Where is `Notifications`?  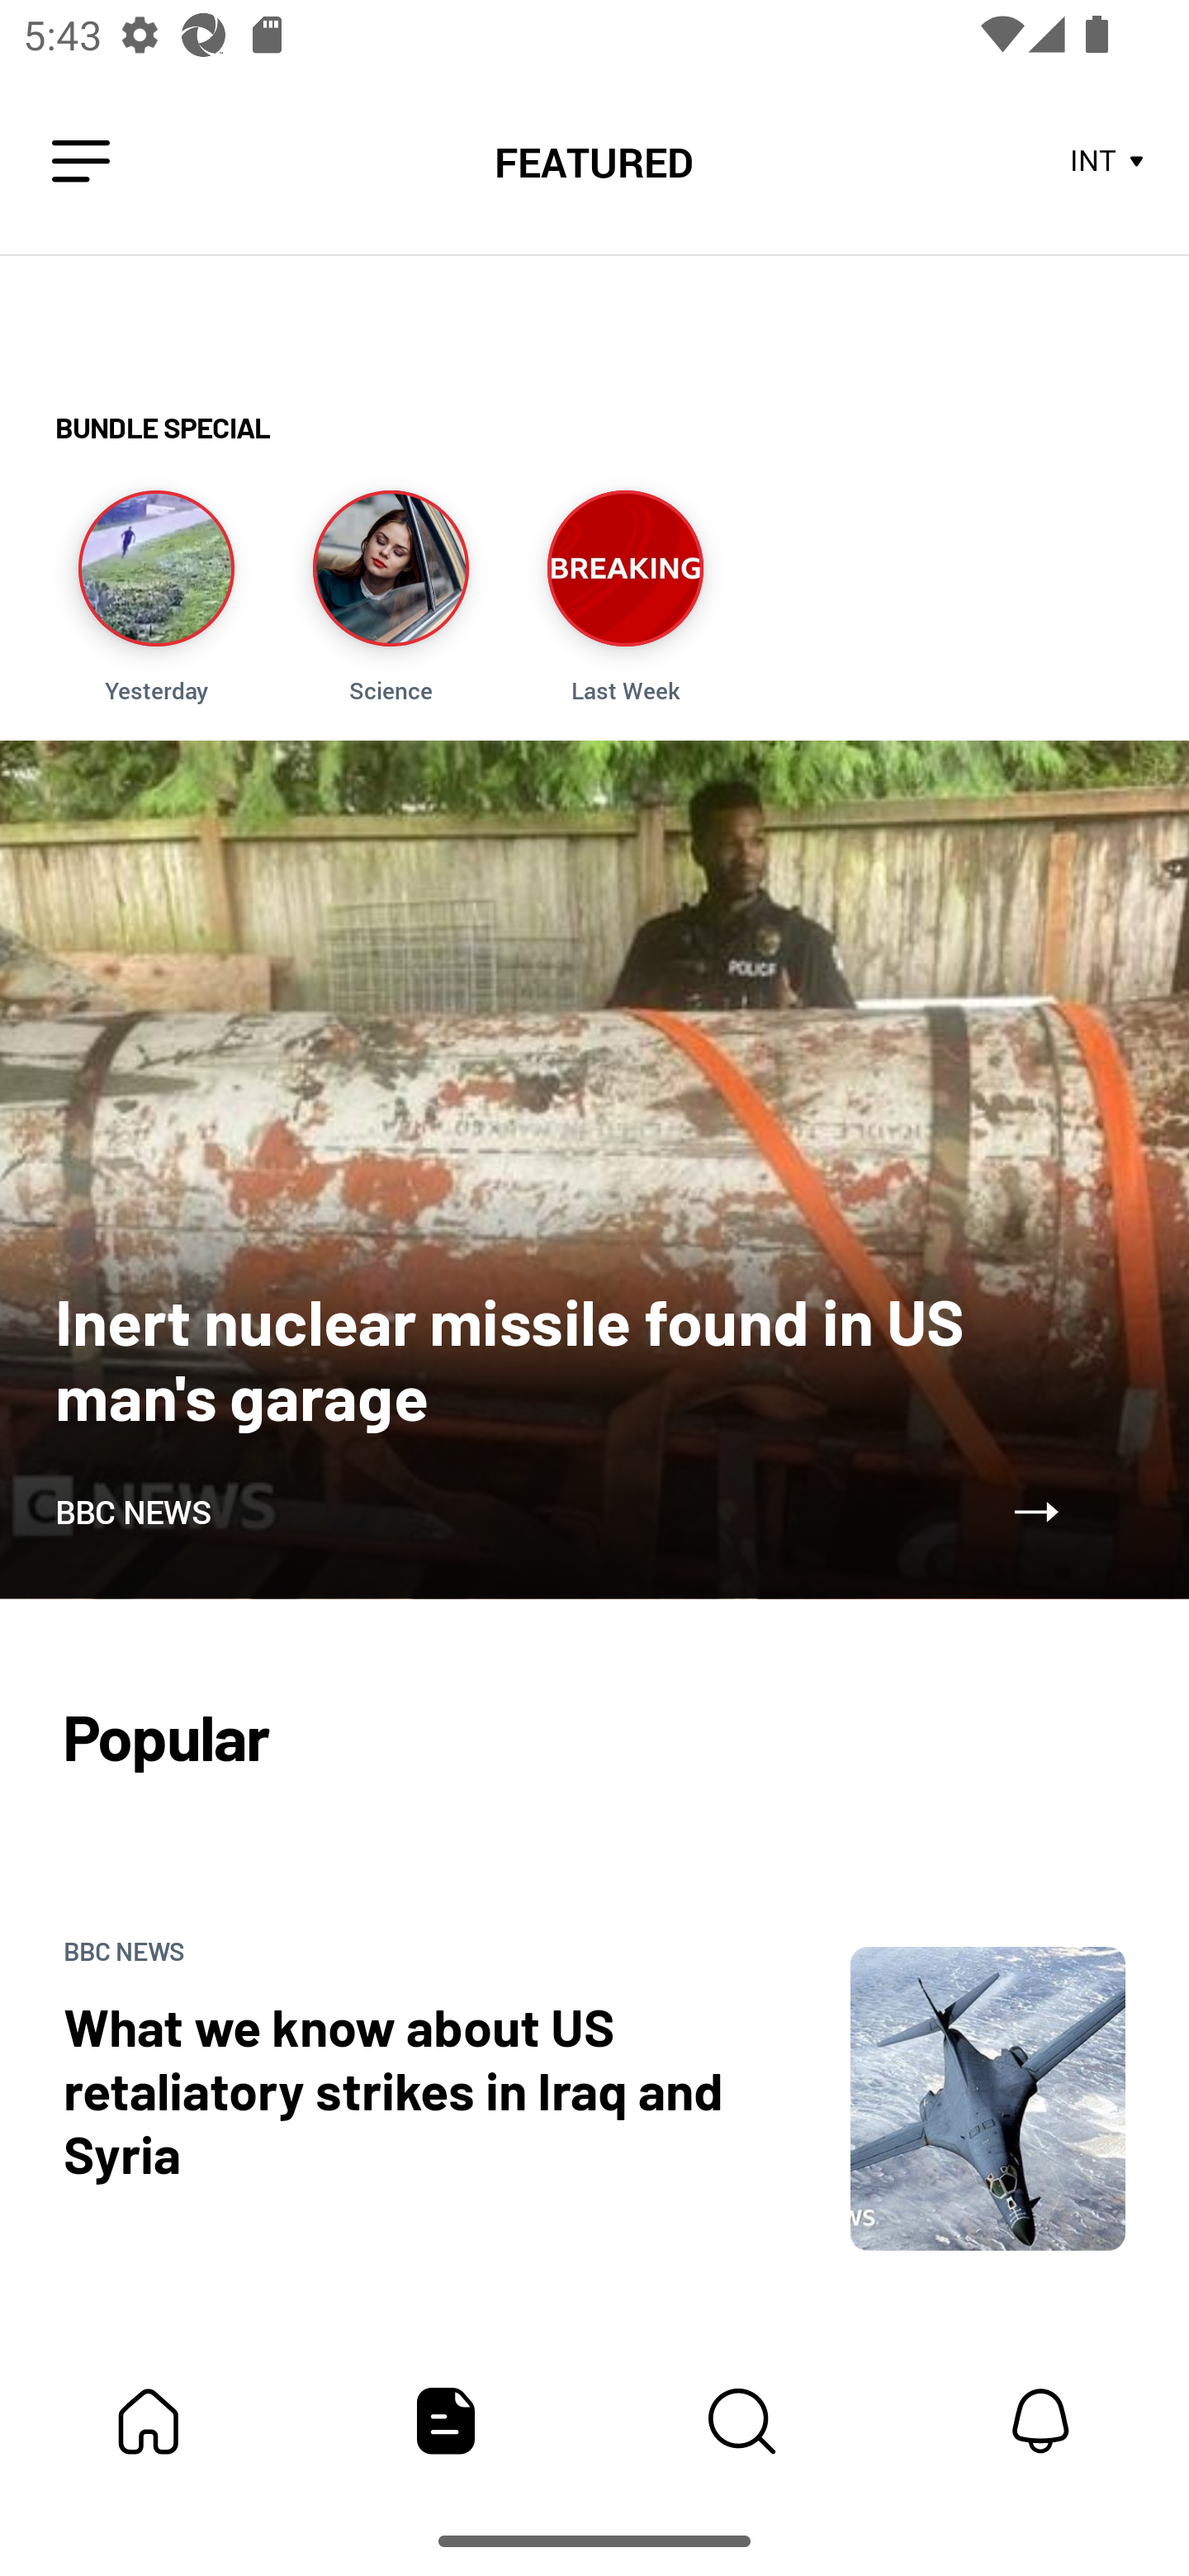 Notifications is located at coordinates (1040, 2421).